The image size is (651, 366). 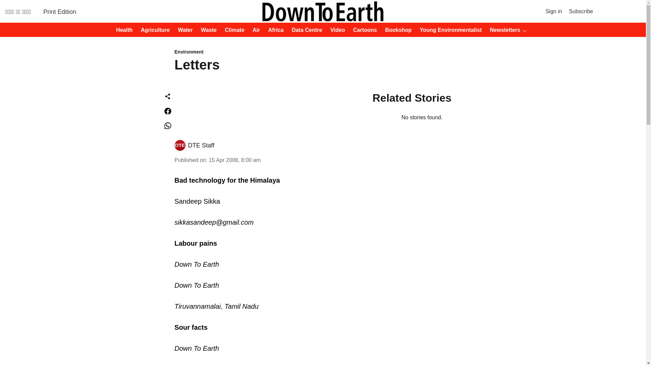 I want to click on Cartoons, so click(x=363, y=30).